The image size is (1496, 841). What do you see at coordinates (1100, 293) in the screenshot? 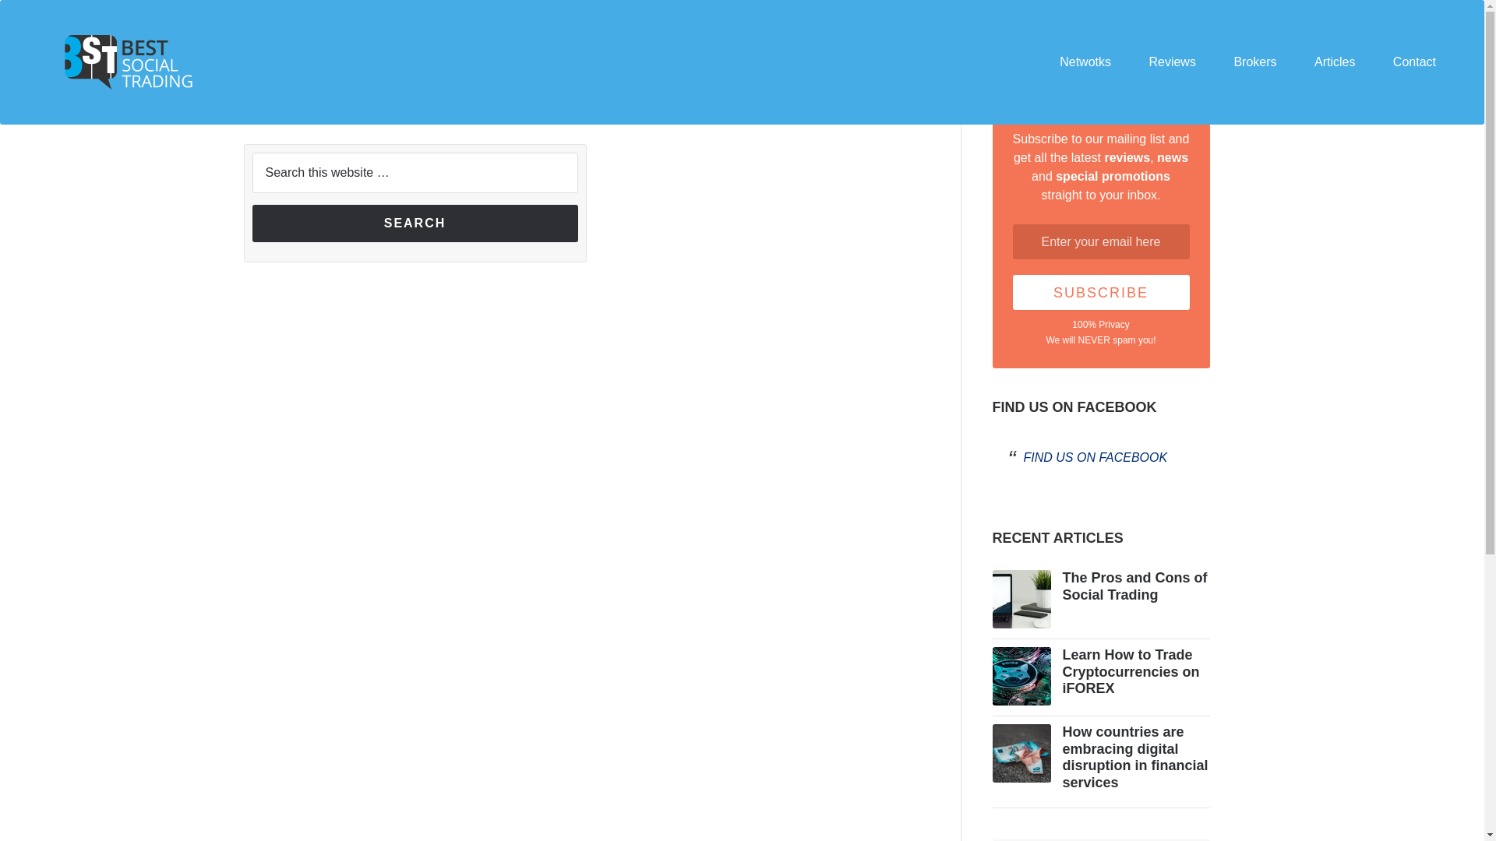
I see `Subscribe` at bounding box center [1100, 293].